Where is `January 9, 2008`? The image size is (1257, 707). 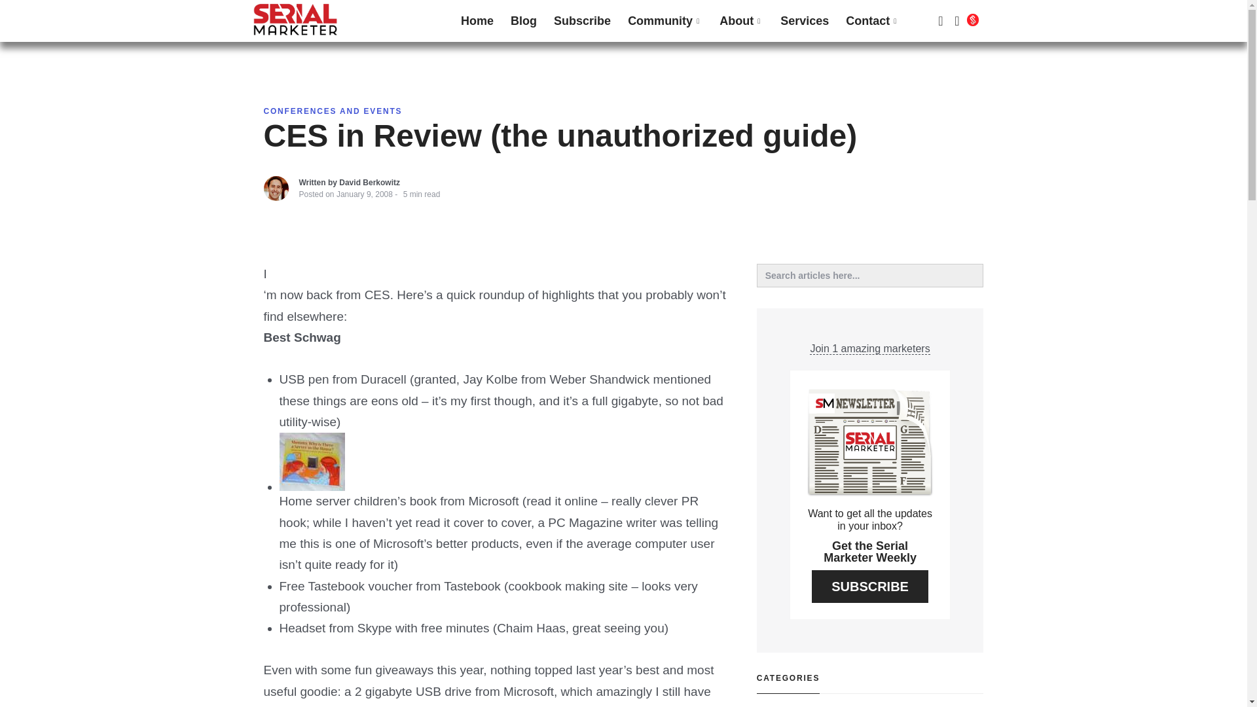 January 9, 2008 is located at coordinates (364, 194).